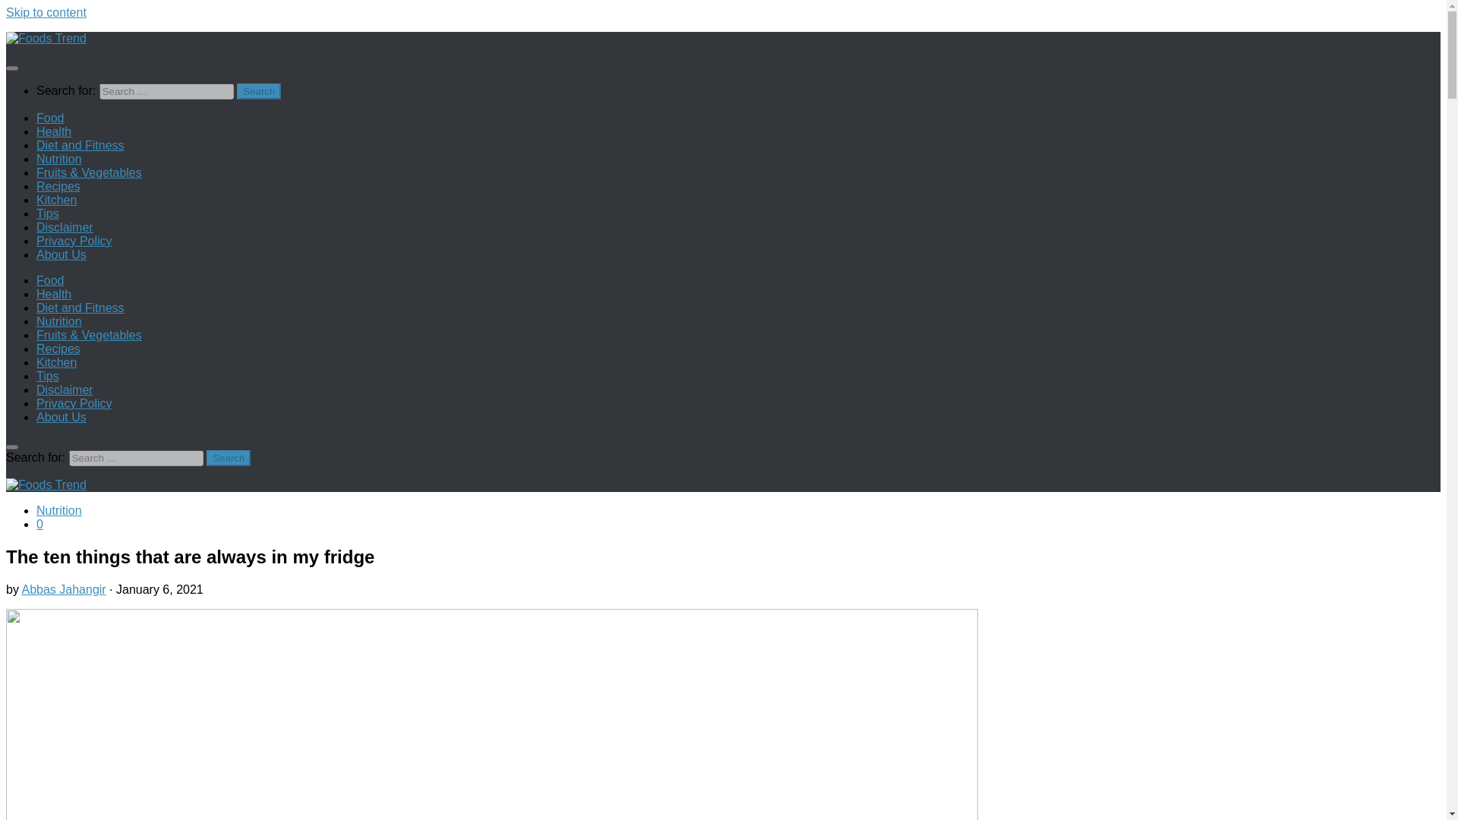 The width and height of the screenshot is (1458, 820). I want to click on Diet and Fitness, so click(80, 307).